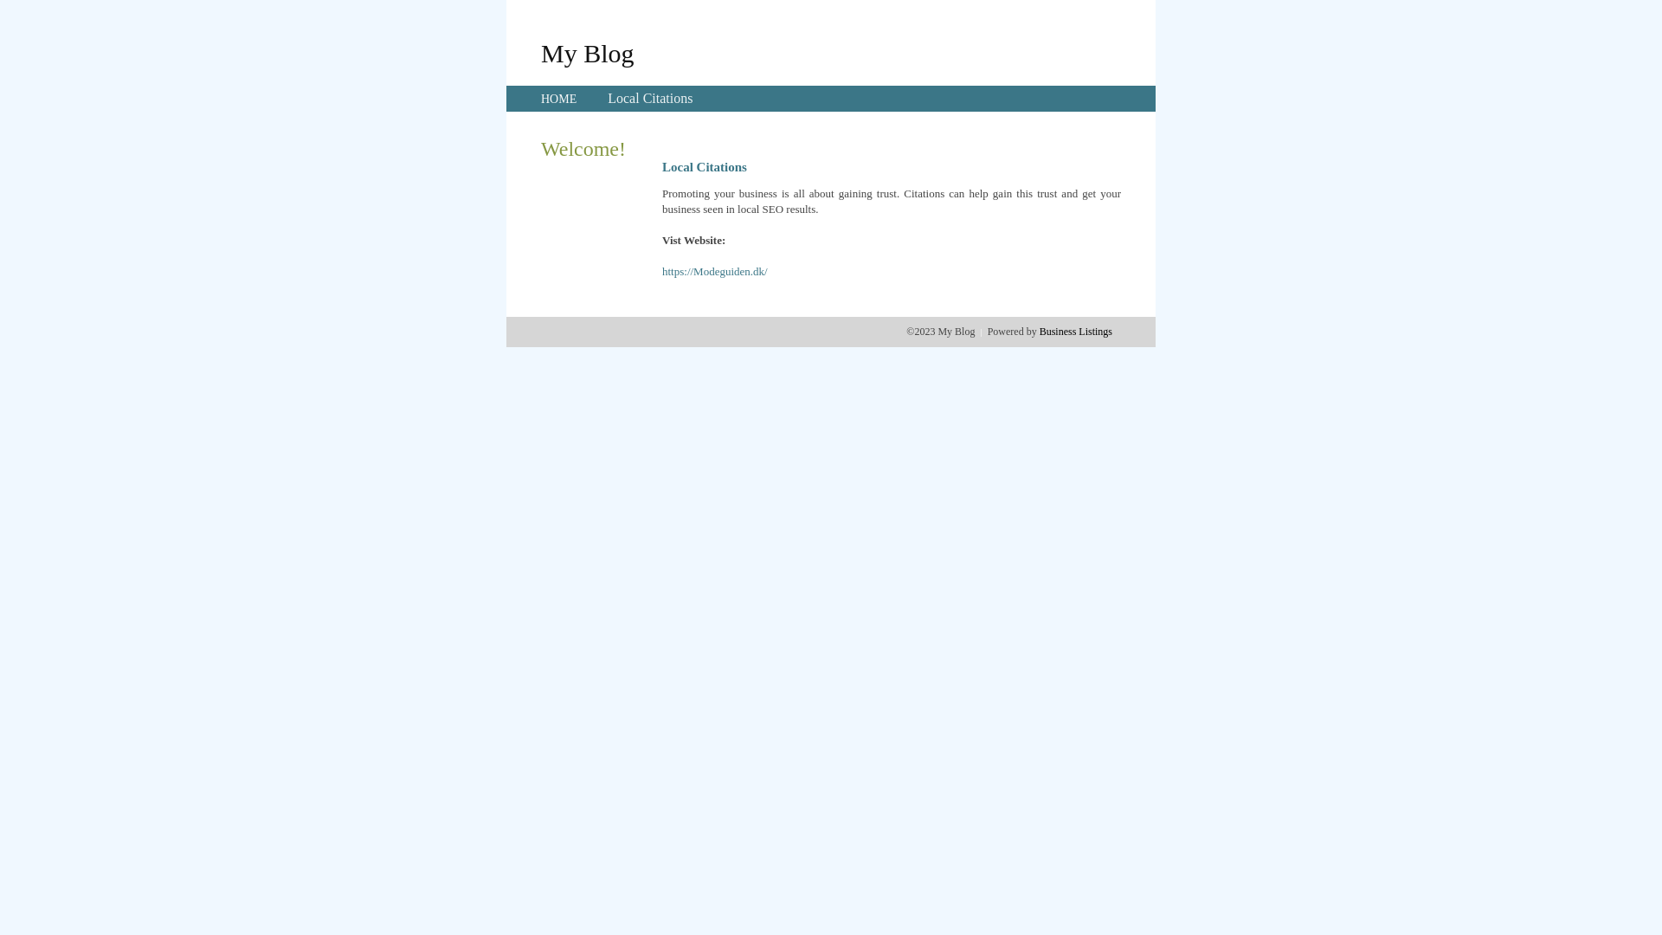 The width and height of the screenshot is (1662, 935). What do you see at coordinates (715, 272) in the screenshot?
I see `https://Modeguiden.dk/` at bounding box center [715, 272].